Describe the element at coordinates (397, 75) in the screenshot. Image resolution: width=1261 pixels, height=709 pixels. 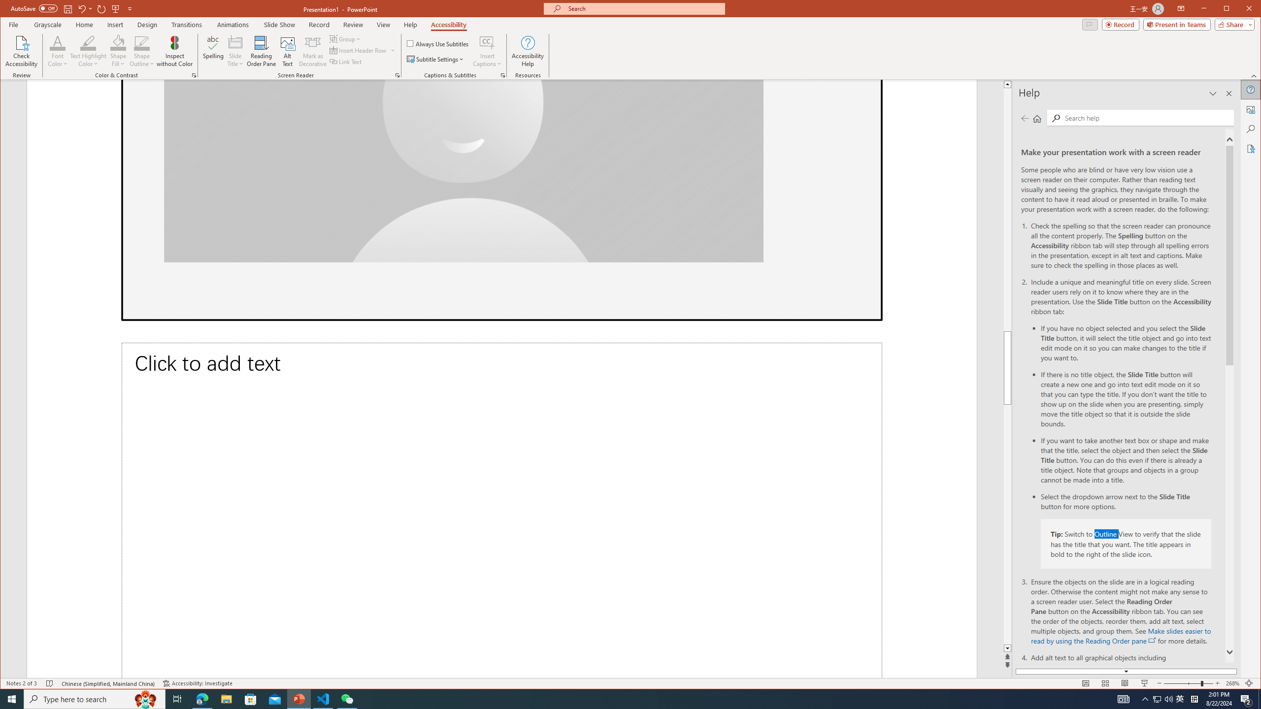
I see `Screen Reader` at that location.